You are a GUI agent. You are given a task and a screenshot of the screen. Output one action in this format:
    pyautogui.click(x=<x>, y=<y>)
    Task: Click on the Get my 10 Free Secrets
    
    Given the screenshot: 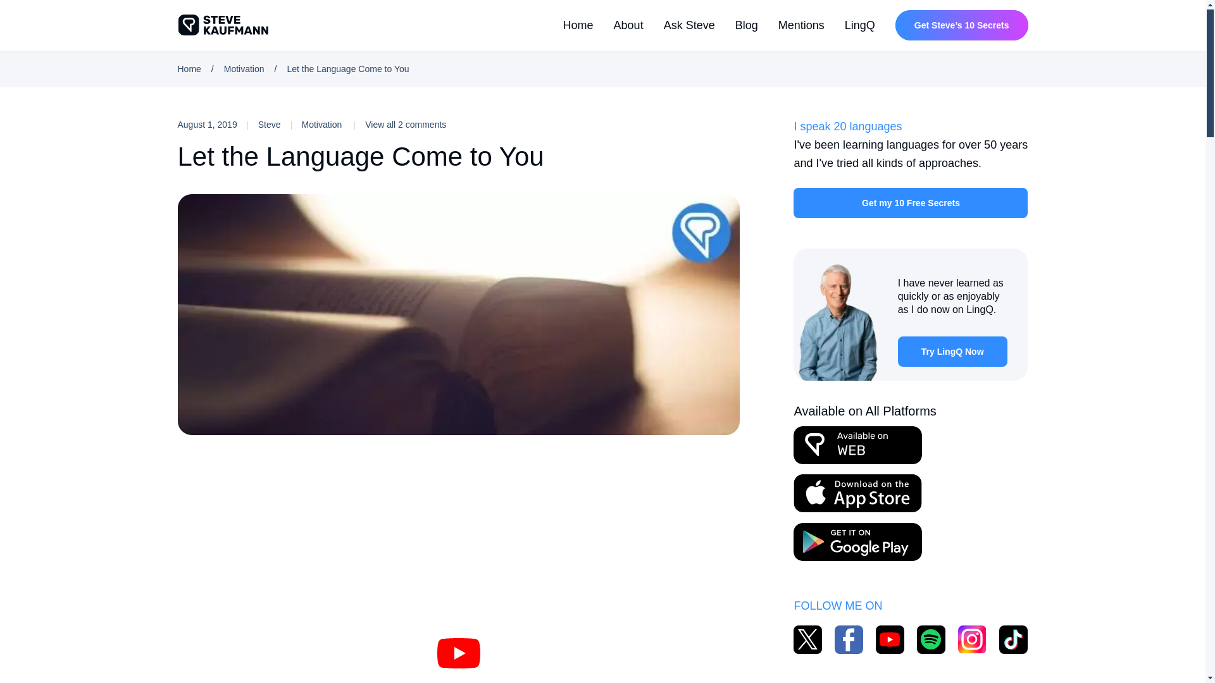 What is the action you would take?
    pyautogui.click(x=910, y=202)
    